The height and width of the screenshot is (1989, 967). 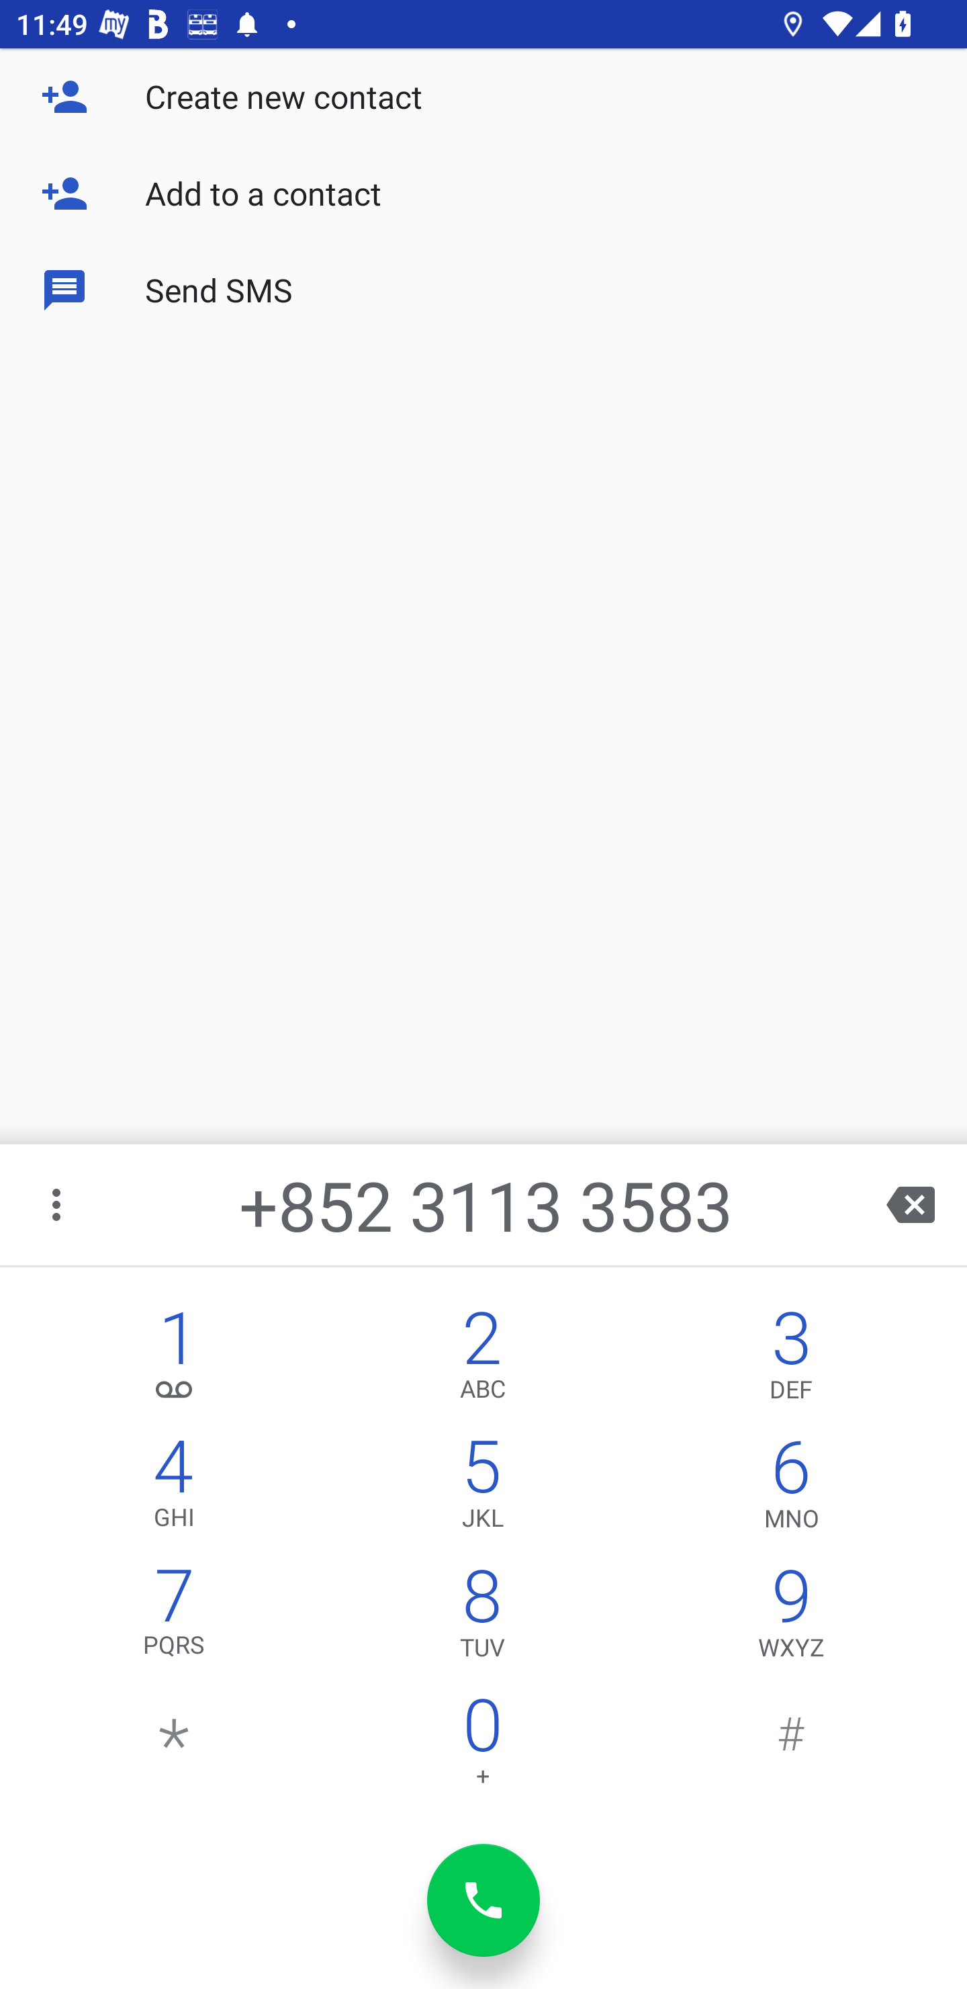 I want to click on 2,ABC 2 ABC, so click(x=482, y=1359).